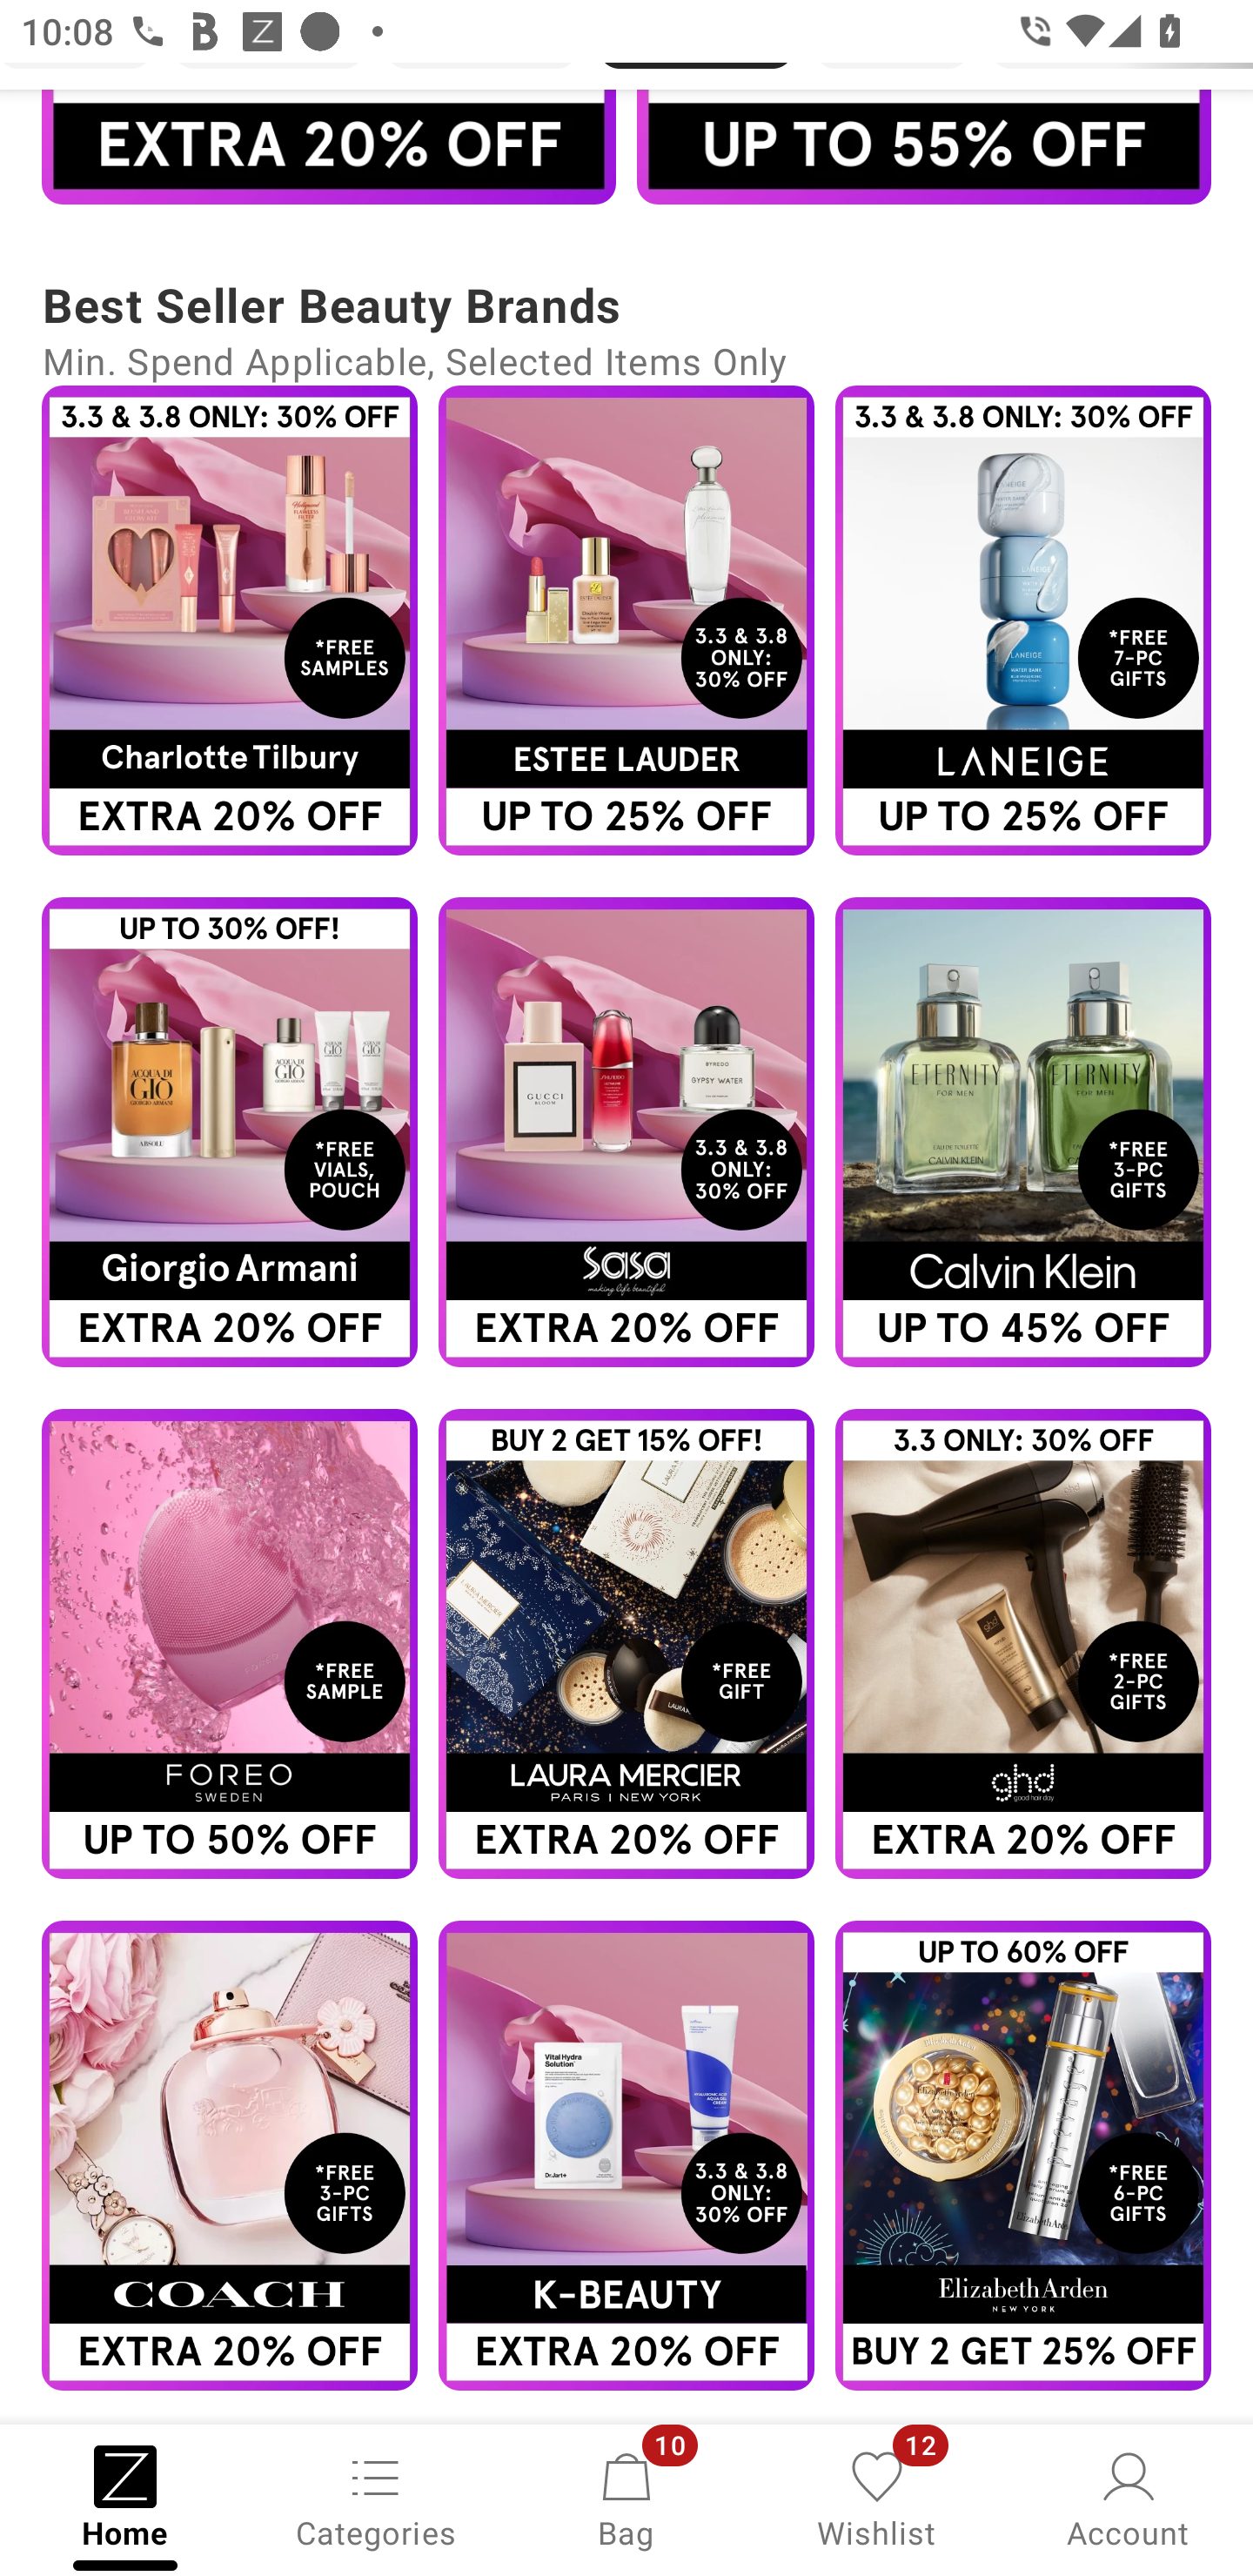 This screenshot has height=2576, width=1253. What do you see at coordinates (626, 1643) in the screenshot?
I see `Campaign banner` at bounding box center [626, 1643].